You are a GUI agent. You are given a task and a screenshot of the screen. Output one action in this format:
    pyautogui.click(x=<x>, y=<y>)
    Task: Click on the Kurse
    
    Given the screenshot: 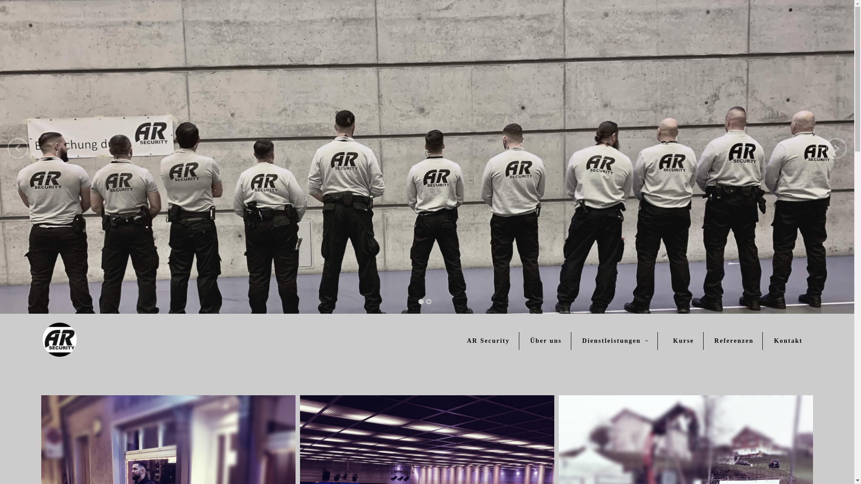 What is the action you would take?
    pyautogui.click(x=683, y=341)
    